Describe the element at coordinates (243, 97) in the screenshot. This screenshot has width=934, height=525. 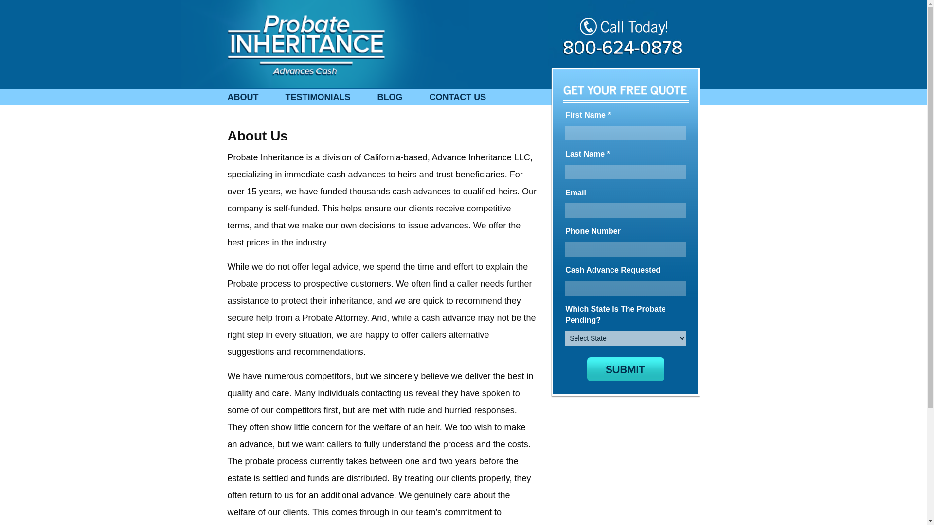
I see `ABOUT` at that location.